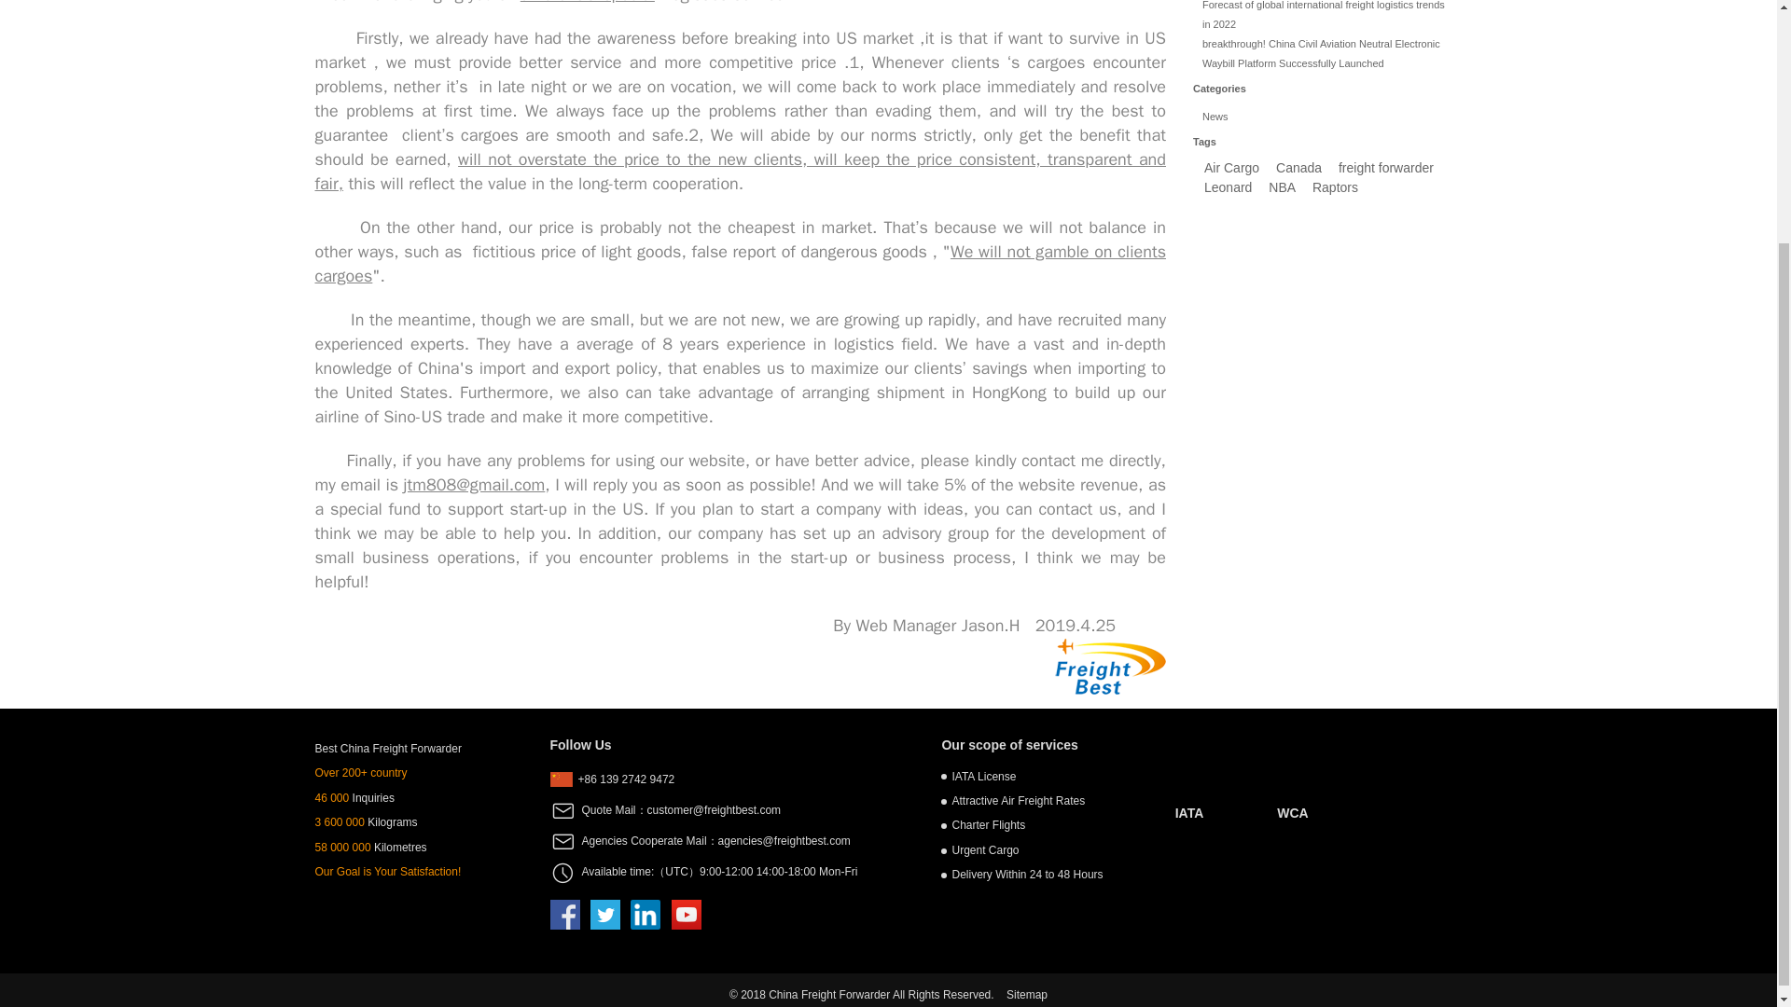  Describe the element at coordinates (1228, 187) in the screenshot. I see `Leonard` at that location.